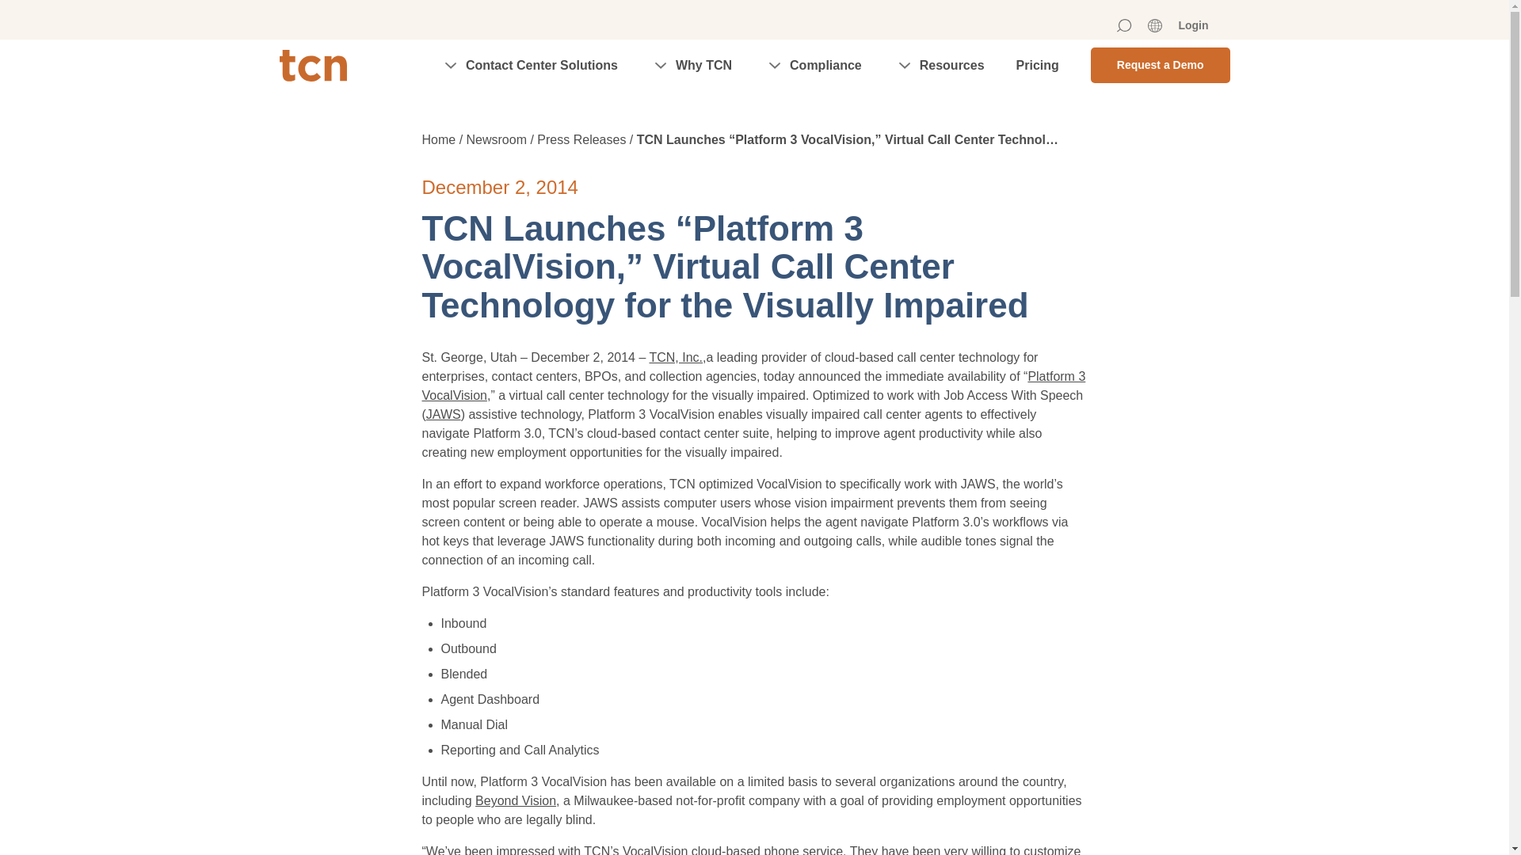 This screenshot has width=1521, height=855. Describe the element at coordinates (529, 65) in the screenshot. I see `Contact Center Solutions` at that location.